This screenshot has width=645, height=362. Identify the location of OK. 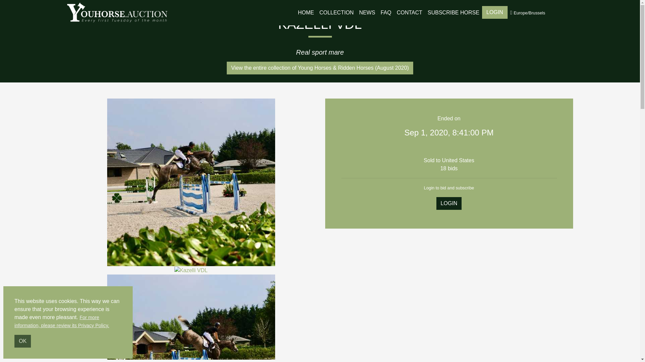
(23, 341).